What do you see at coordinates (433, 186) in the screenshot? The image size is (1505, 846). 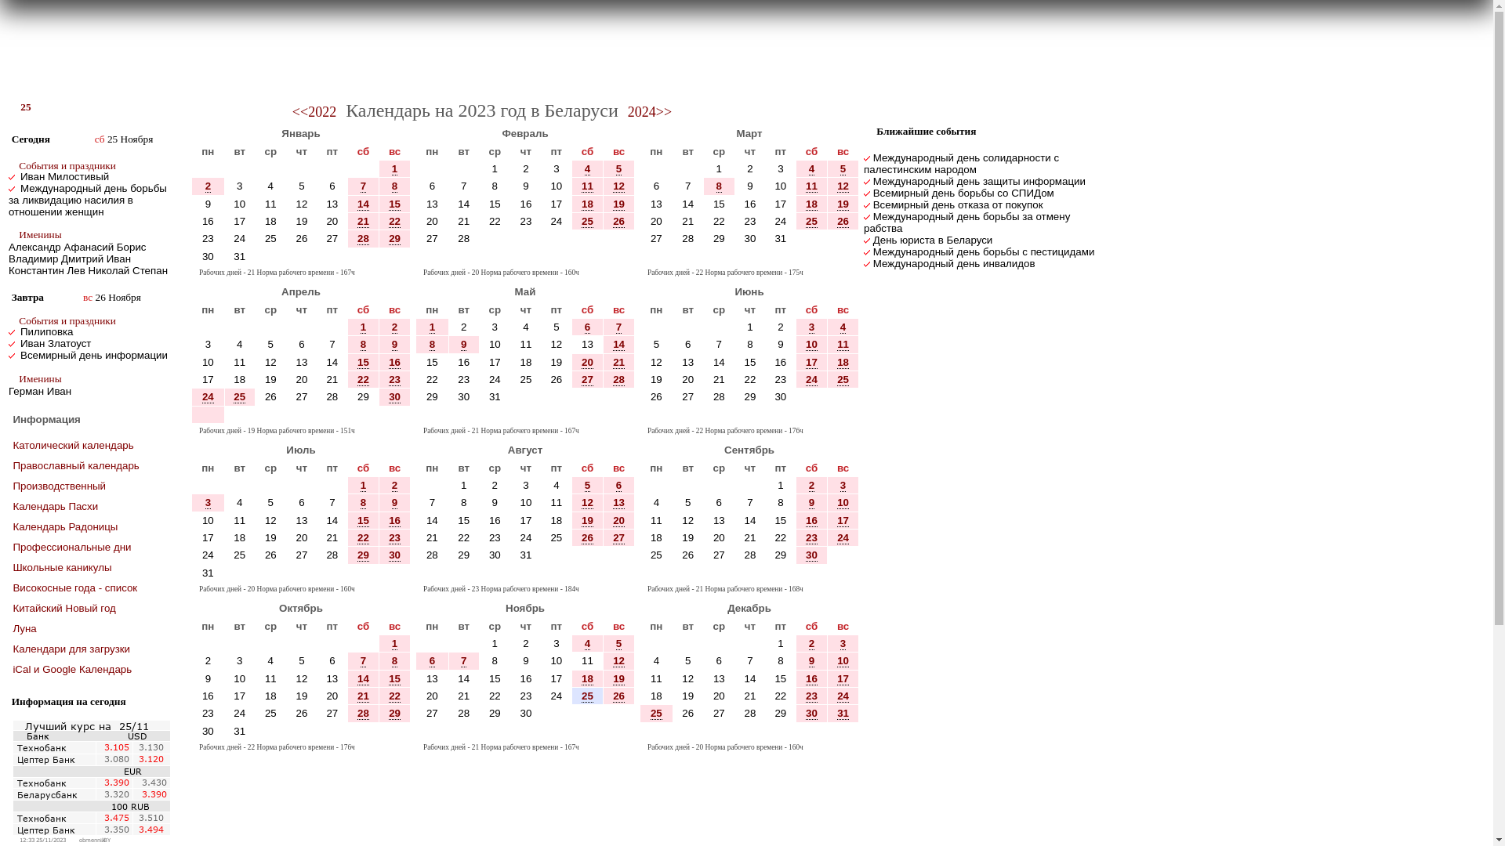 I see `6` at bounding box center [433, 186].